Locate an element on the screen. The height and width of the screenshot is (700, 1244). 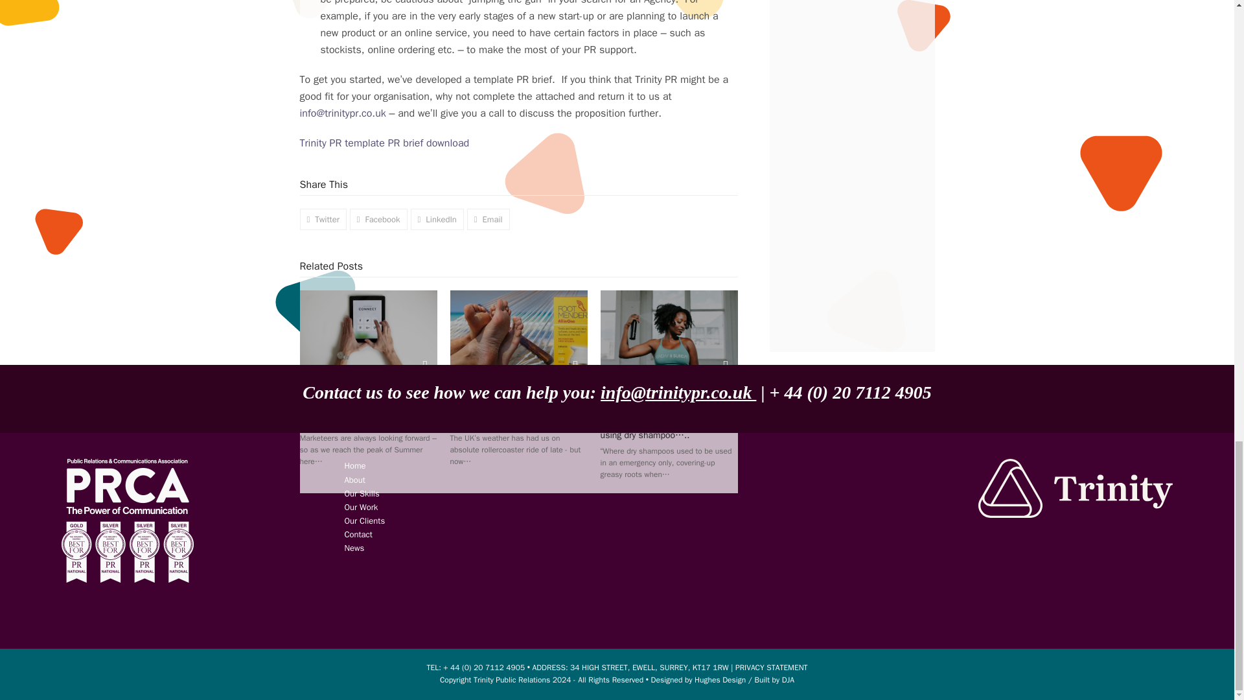
PRIVACY STATEMENT is located at coordinates (771, 667).